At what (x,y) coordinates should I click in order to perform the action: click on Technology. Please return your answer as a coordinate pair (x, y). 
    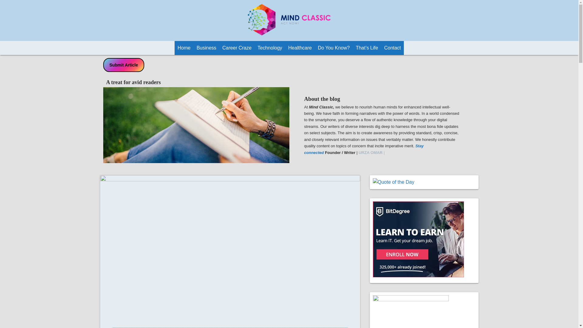
    Looking at the image, I should click on (270, 48).